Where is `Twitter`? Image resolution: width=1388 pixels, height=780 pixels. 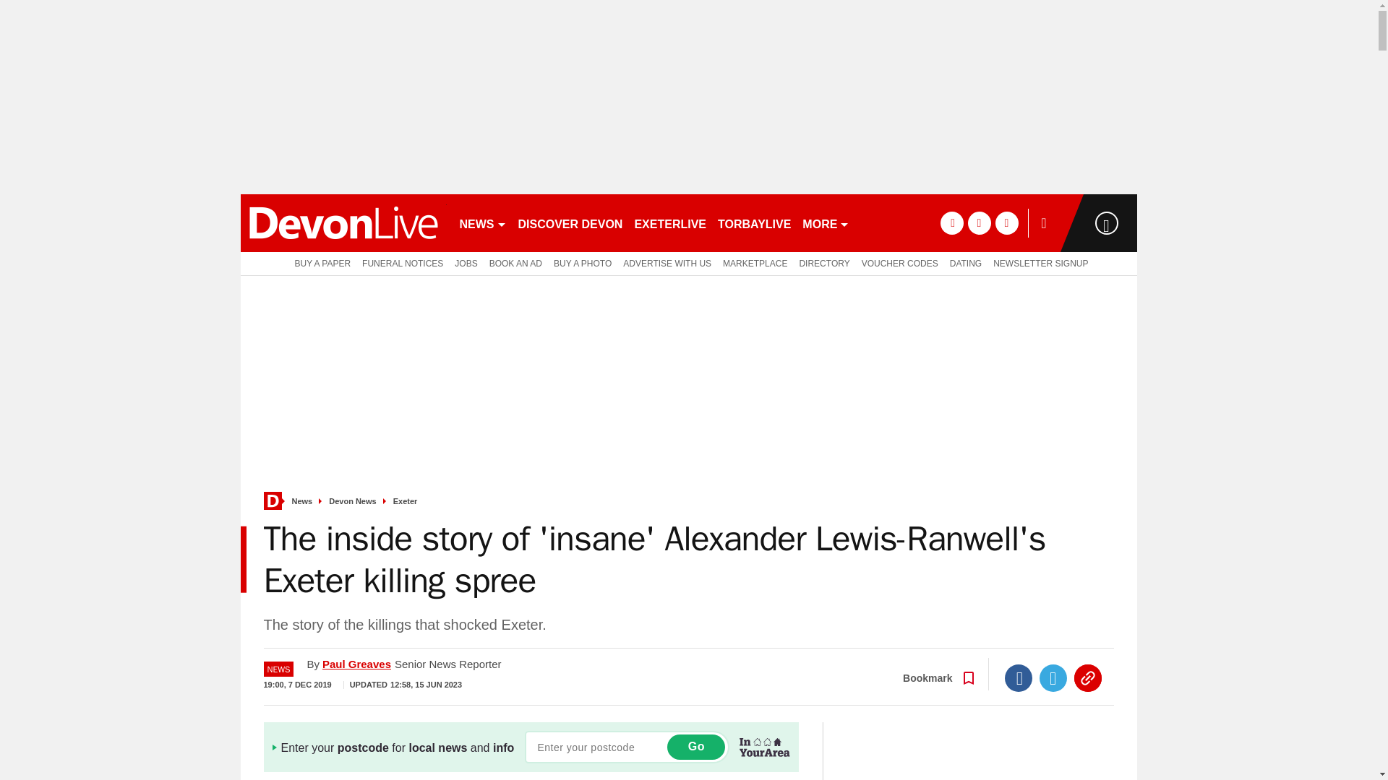 Twitter is located at coordinates (1053, 677).